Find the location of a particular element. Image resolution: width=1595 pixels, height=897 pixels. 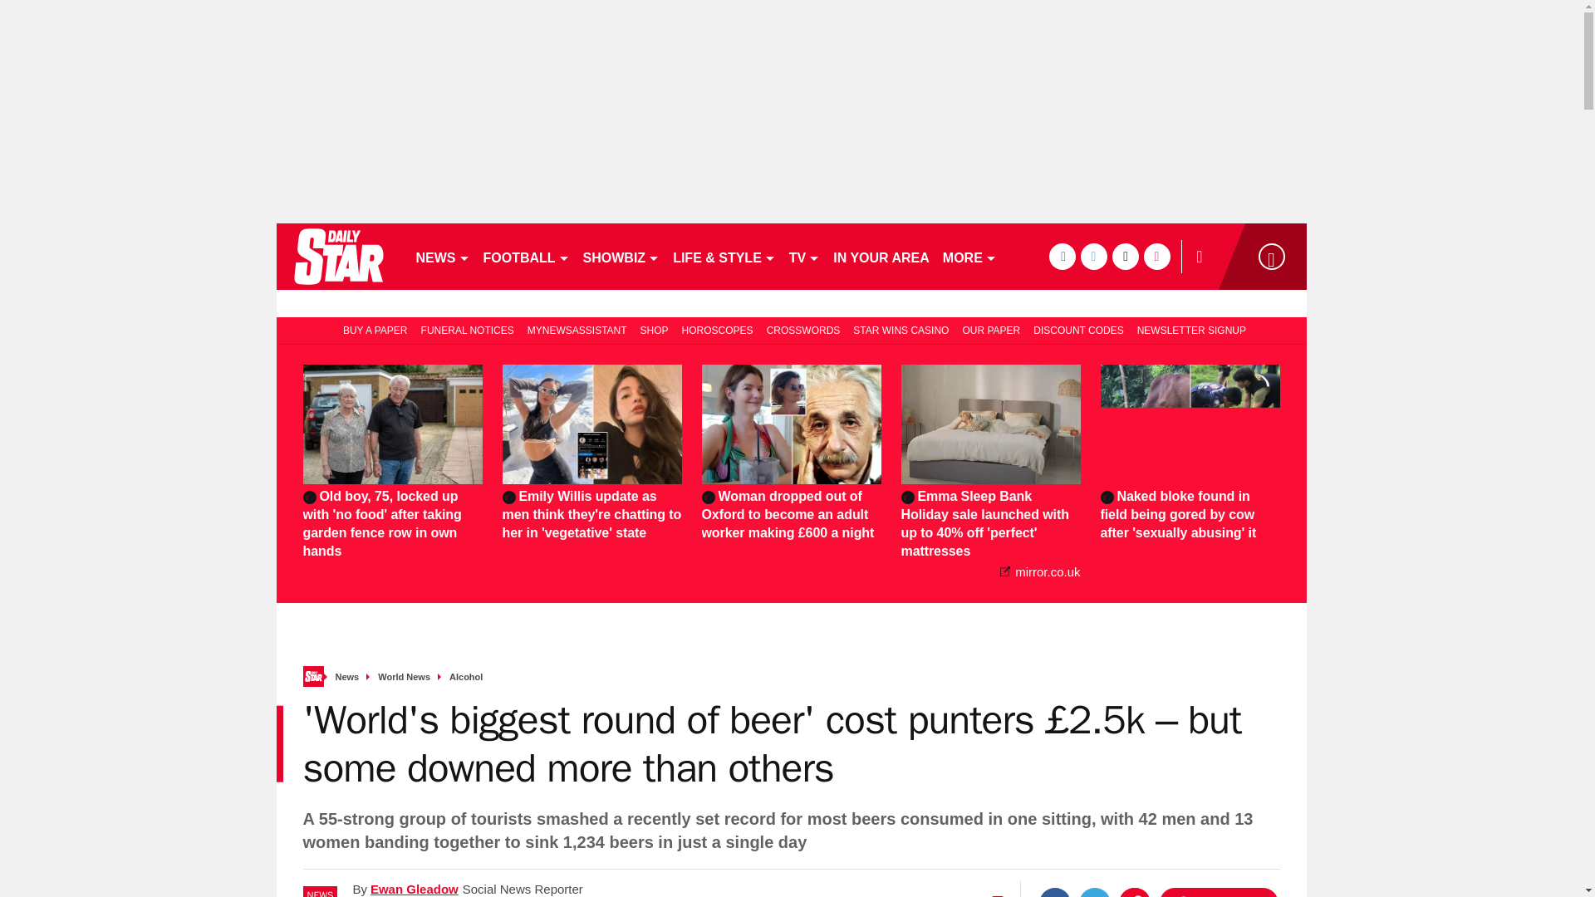

tiktok is located at coordinates (1125, 256).